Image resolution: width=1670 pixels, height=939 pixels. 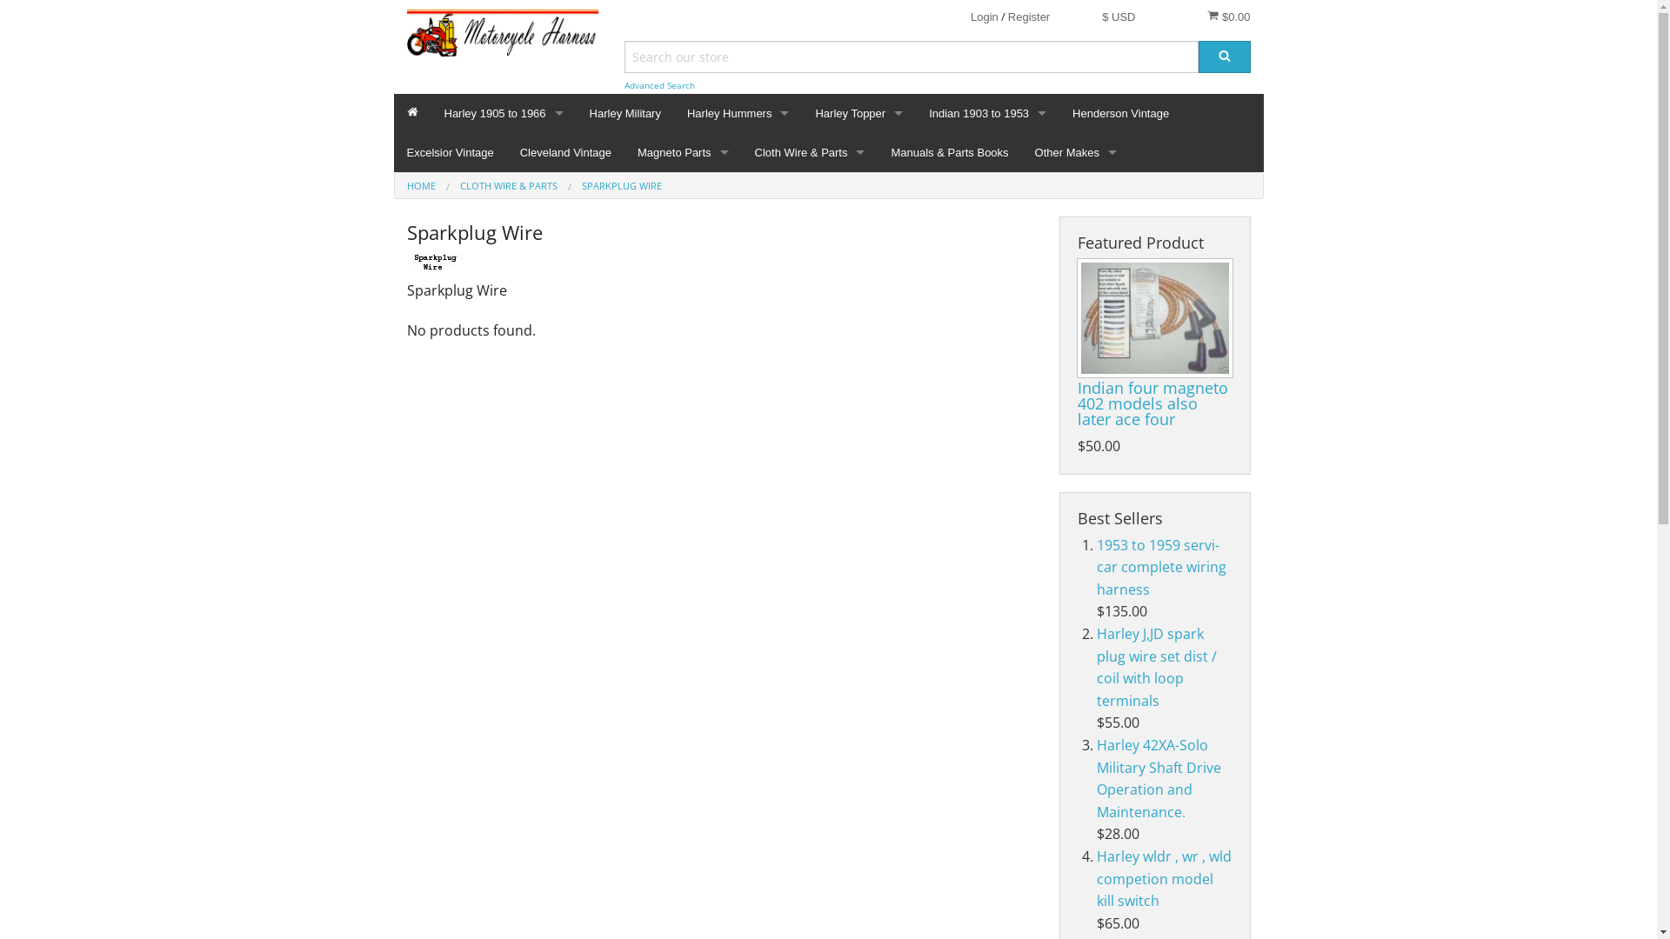 What do you see at coordinates (684, 214) in the screenshot?
I see `Splitdorf Magneto Parts` at bounding box center [684, 214].